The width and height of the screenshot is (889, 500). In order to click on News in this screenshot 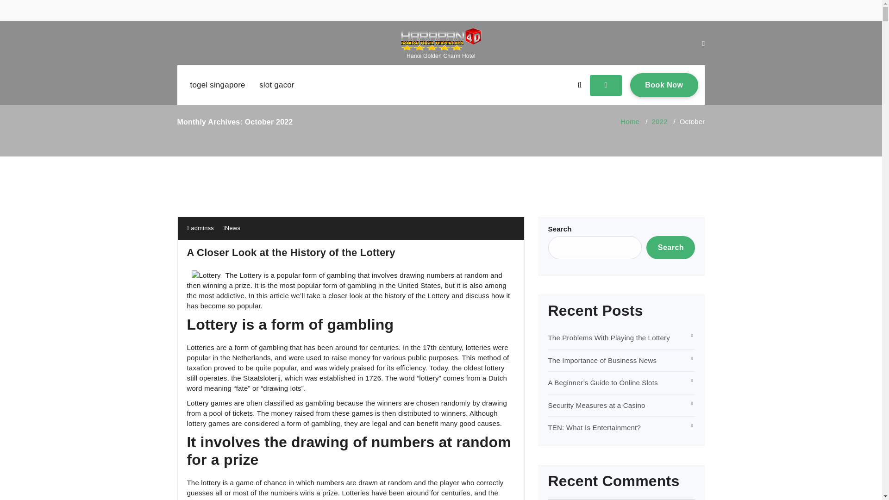, I will do `click(232, 228)`.